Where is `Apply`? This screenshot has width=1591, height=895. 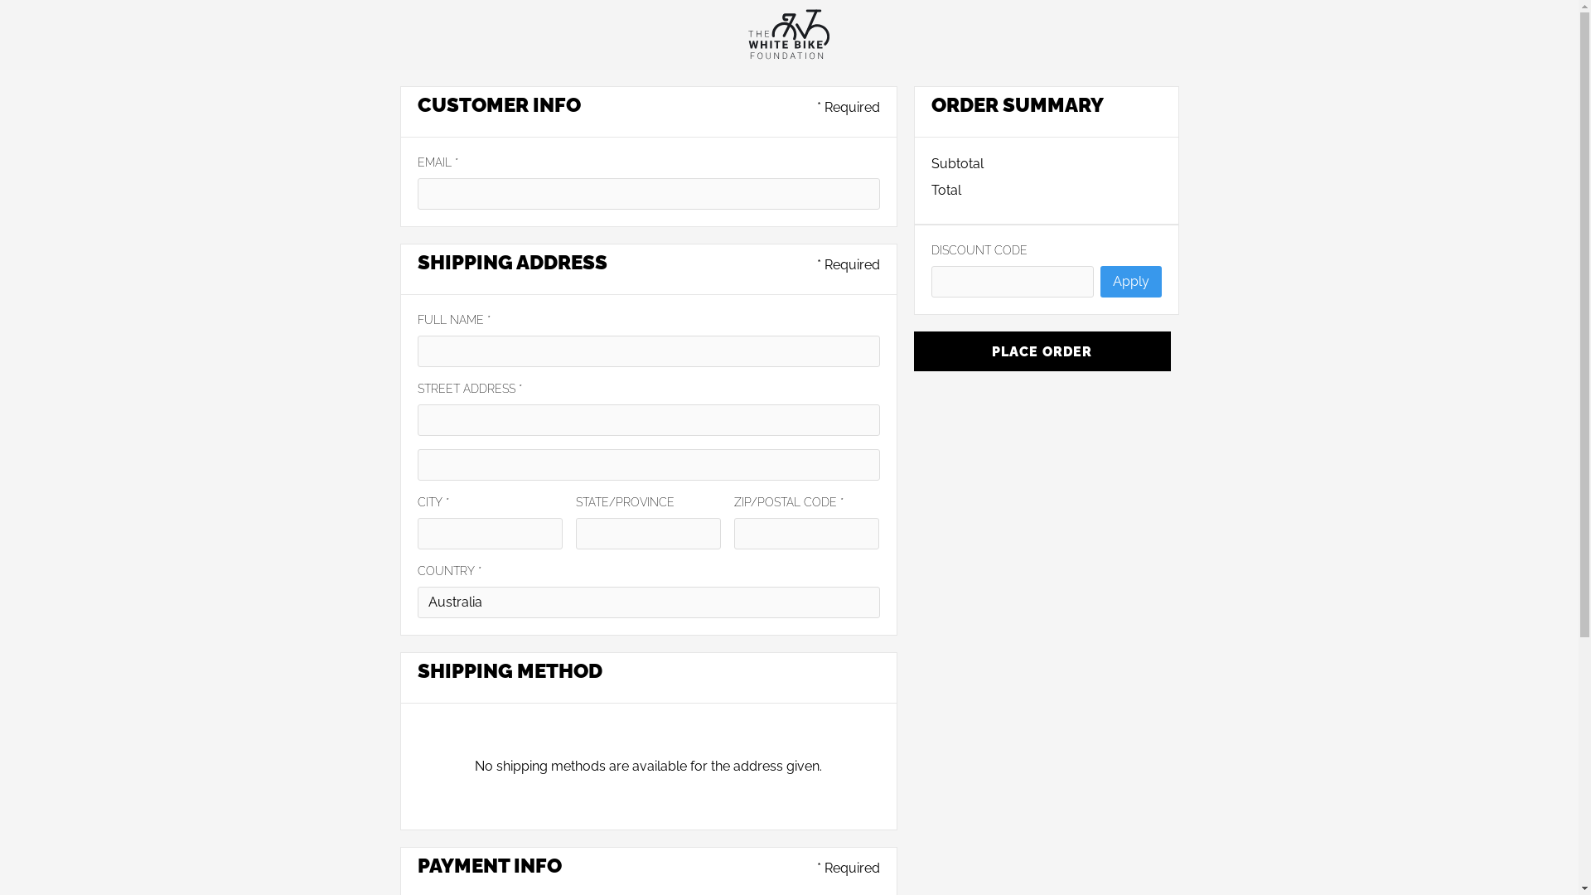
Apply is located at coordinates (1131, 282).